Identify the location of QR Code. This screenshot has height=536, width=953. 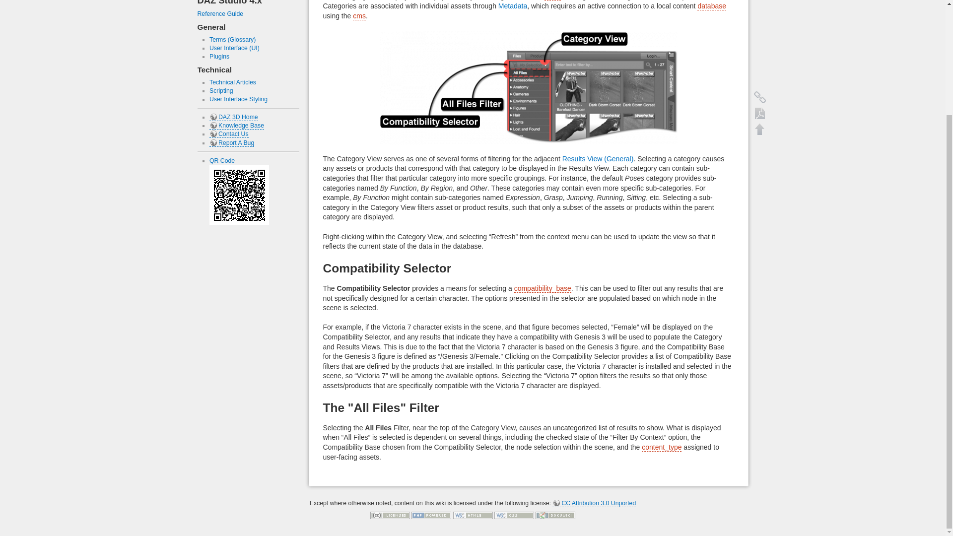
(222, 161).